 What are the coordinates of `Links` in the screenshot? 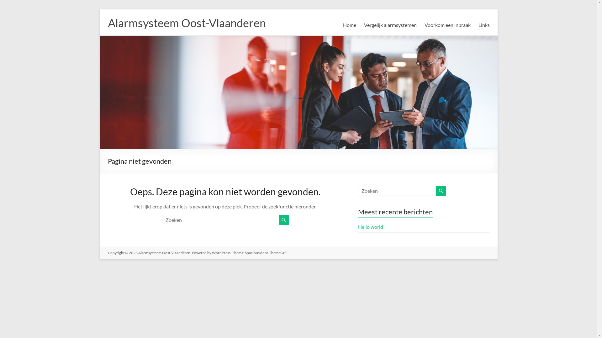 It's located at (484, 25).